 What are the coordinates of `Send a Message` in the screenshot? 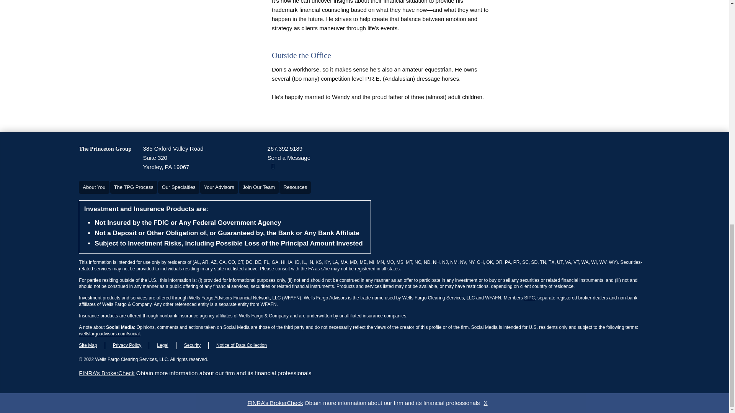 It's located at (289, 158).